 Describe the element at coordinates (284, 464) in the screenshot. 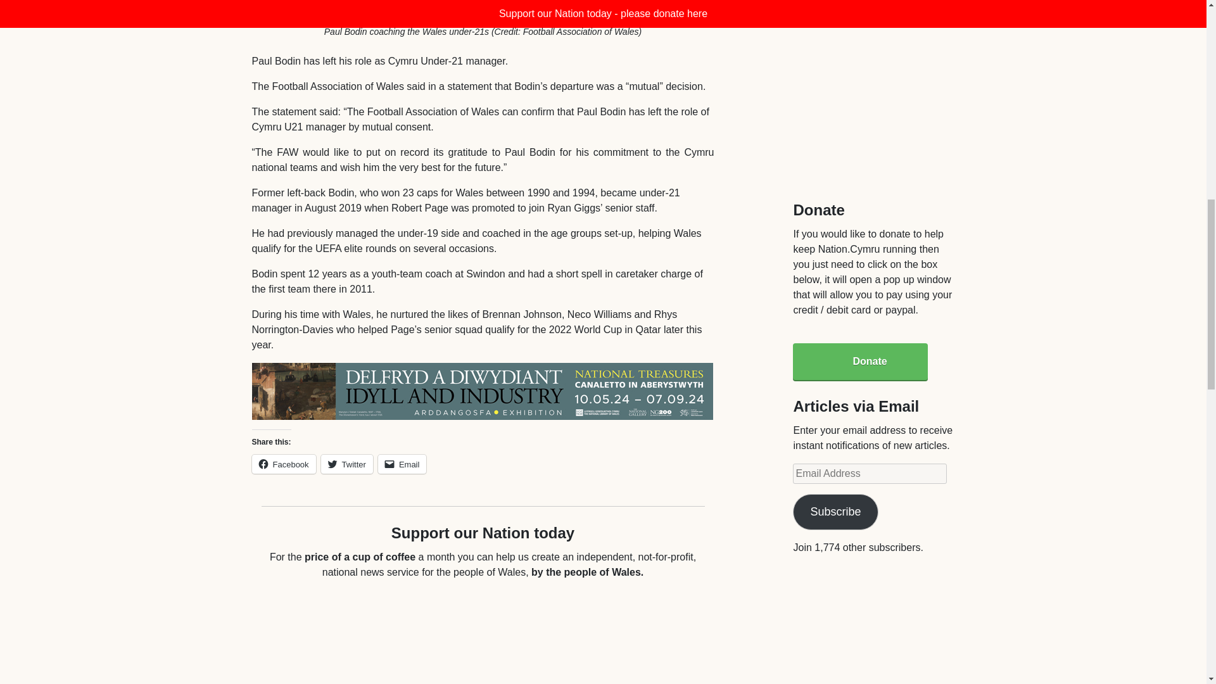

I see `Click to share on Facebook` at that location.